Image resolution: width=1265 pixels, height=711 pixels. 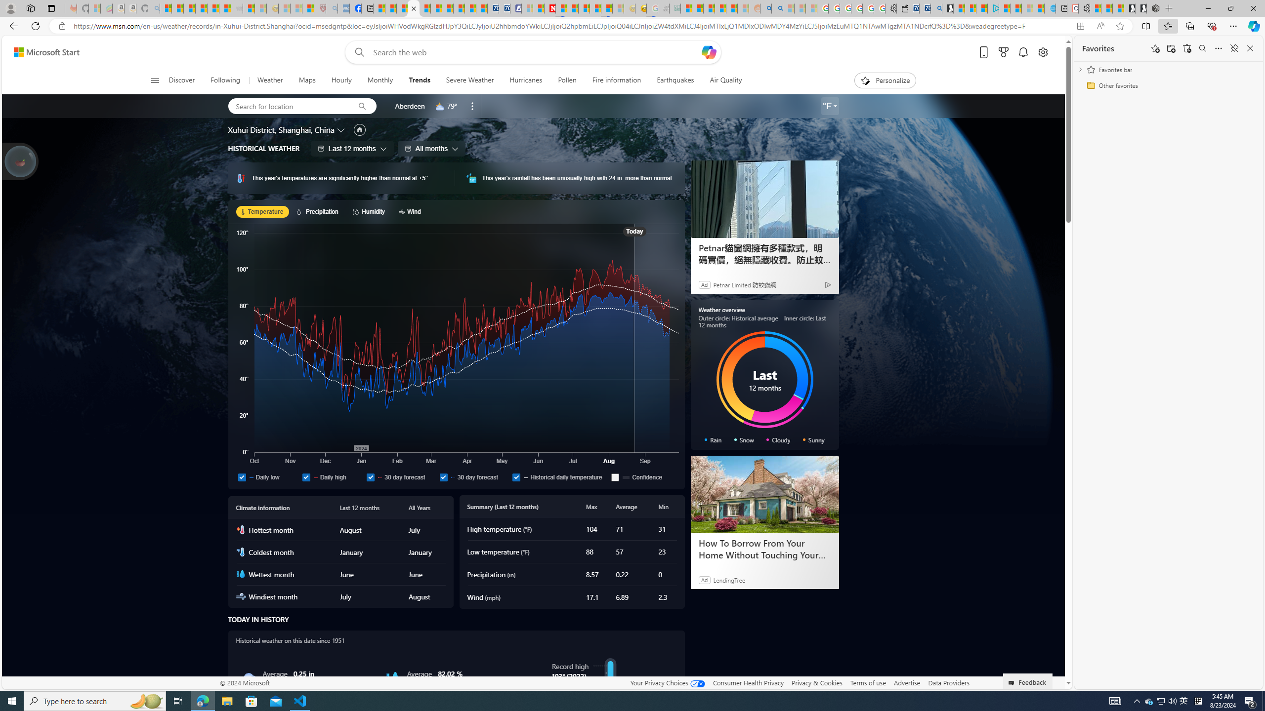 I want to click on New Report Confirms 2023 Was Record Hot | Watch, so click(x=213, y=8).